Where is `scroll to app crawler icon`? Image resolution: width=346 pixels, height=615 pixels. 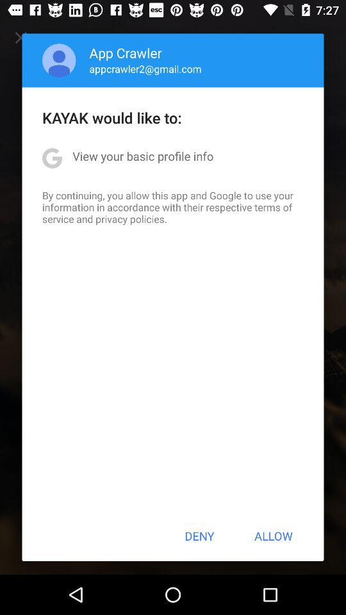
scroll to app crawler icon is located at coordinates (126, 53).